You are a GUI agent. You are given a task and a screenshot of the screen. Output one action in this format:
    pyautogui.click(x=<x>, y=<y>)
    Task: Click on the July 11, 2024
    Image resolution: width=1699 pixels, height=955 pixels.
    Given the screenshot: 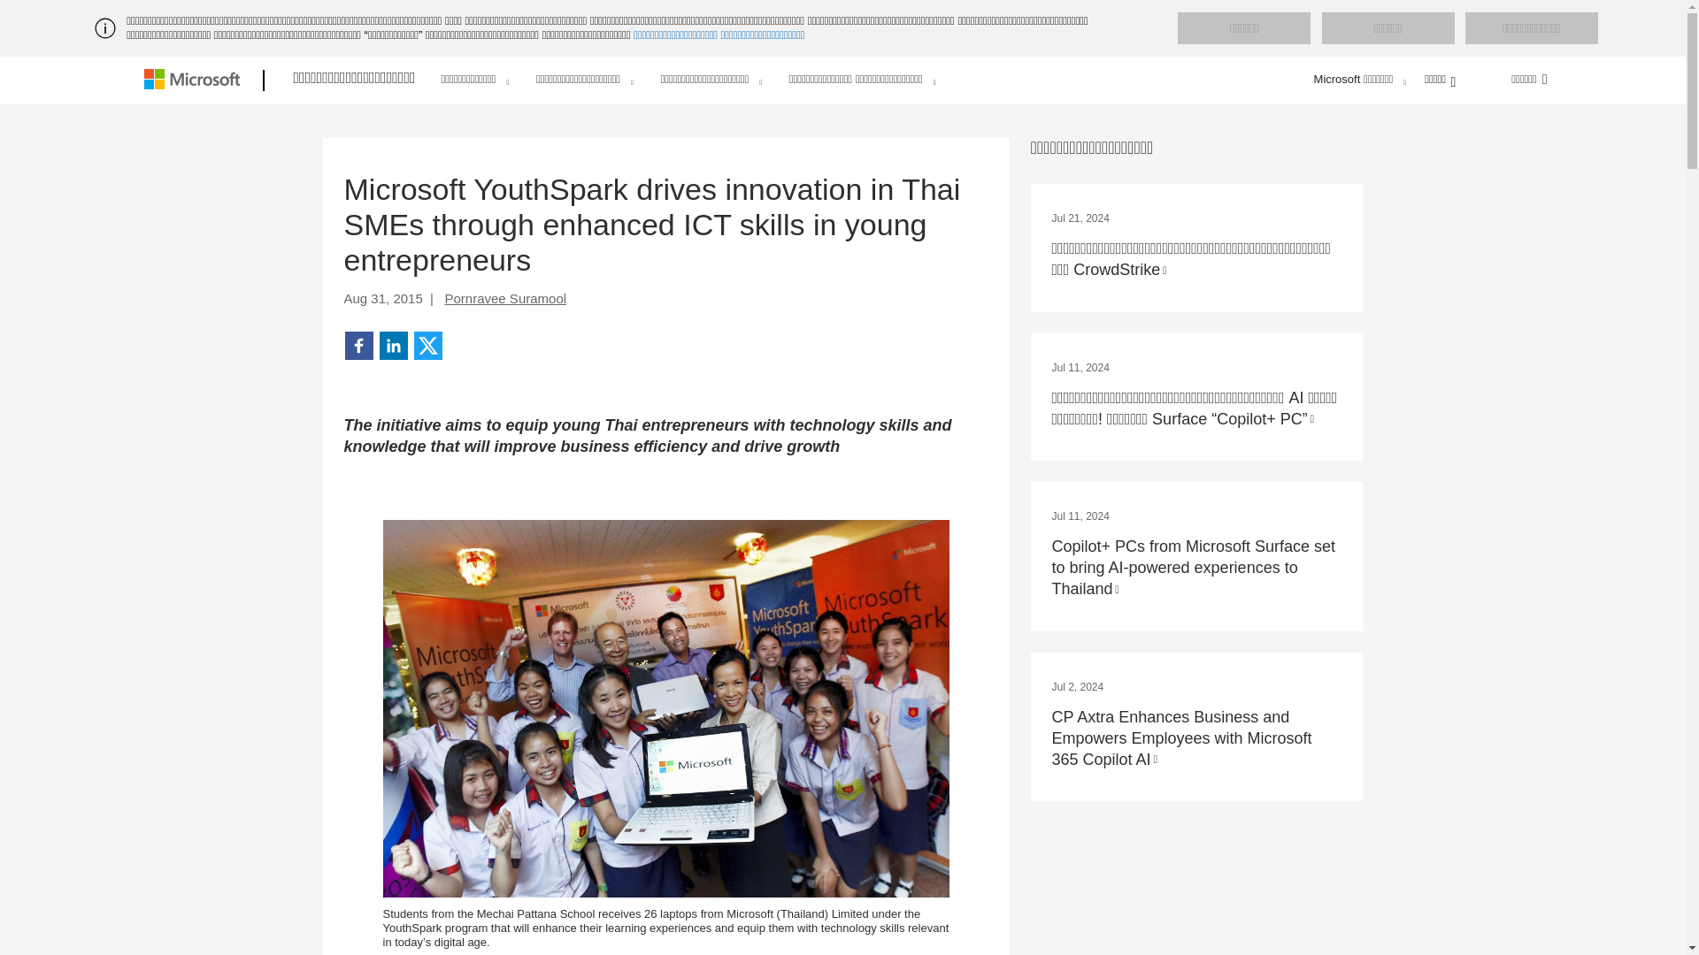 What is the action you would take?
    pyautogui.click(x=1080, y=368)
    